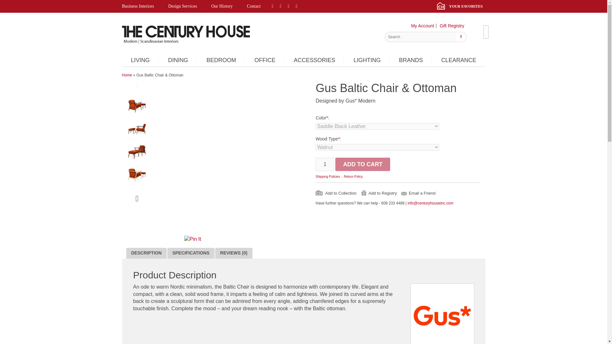 The image size is (612, 344). I want to click on YOUR FAVORITES, so click(461, 6).